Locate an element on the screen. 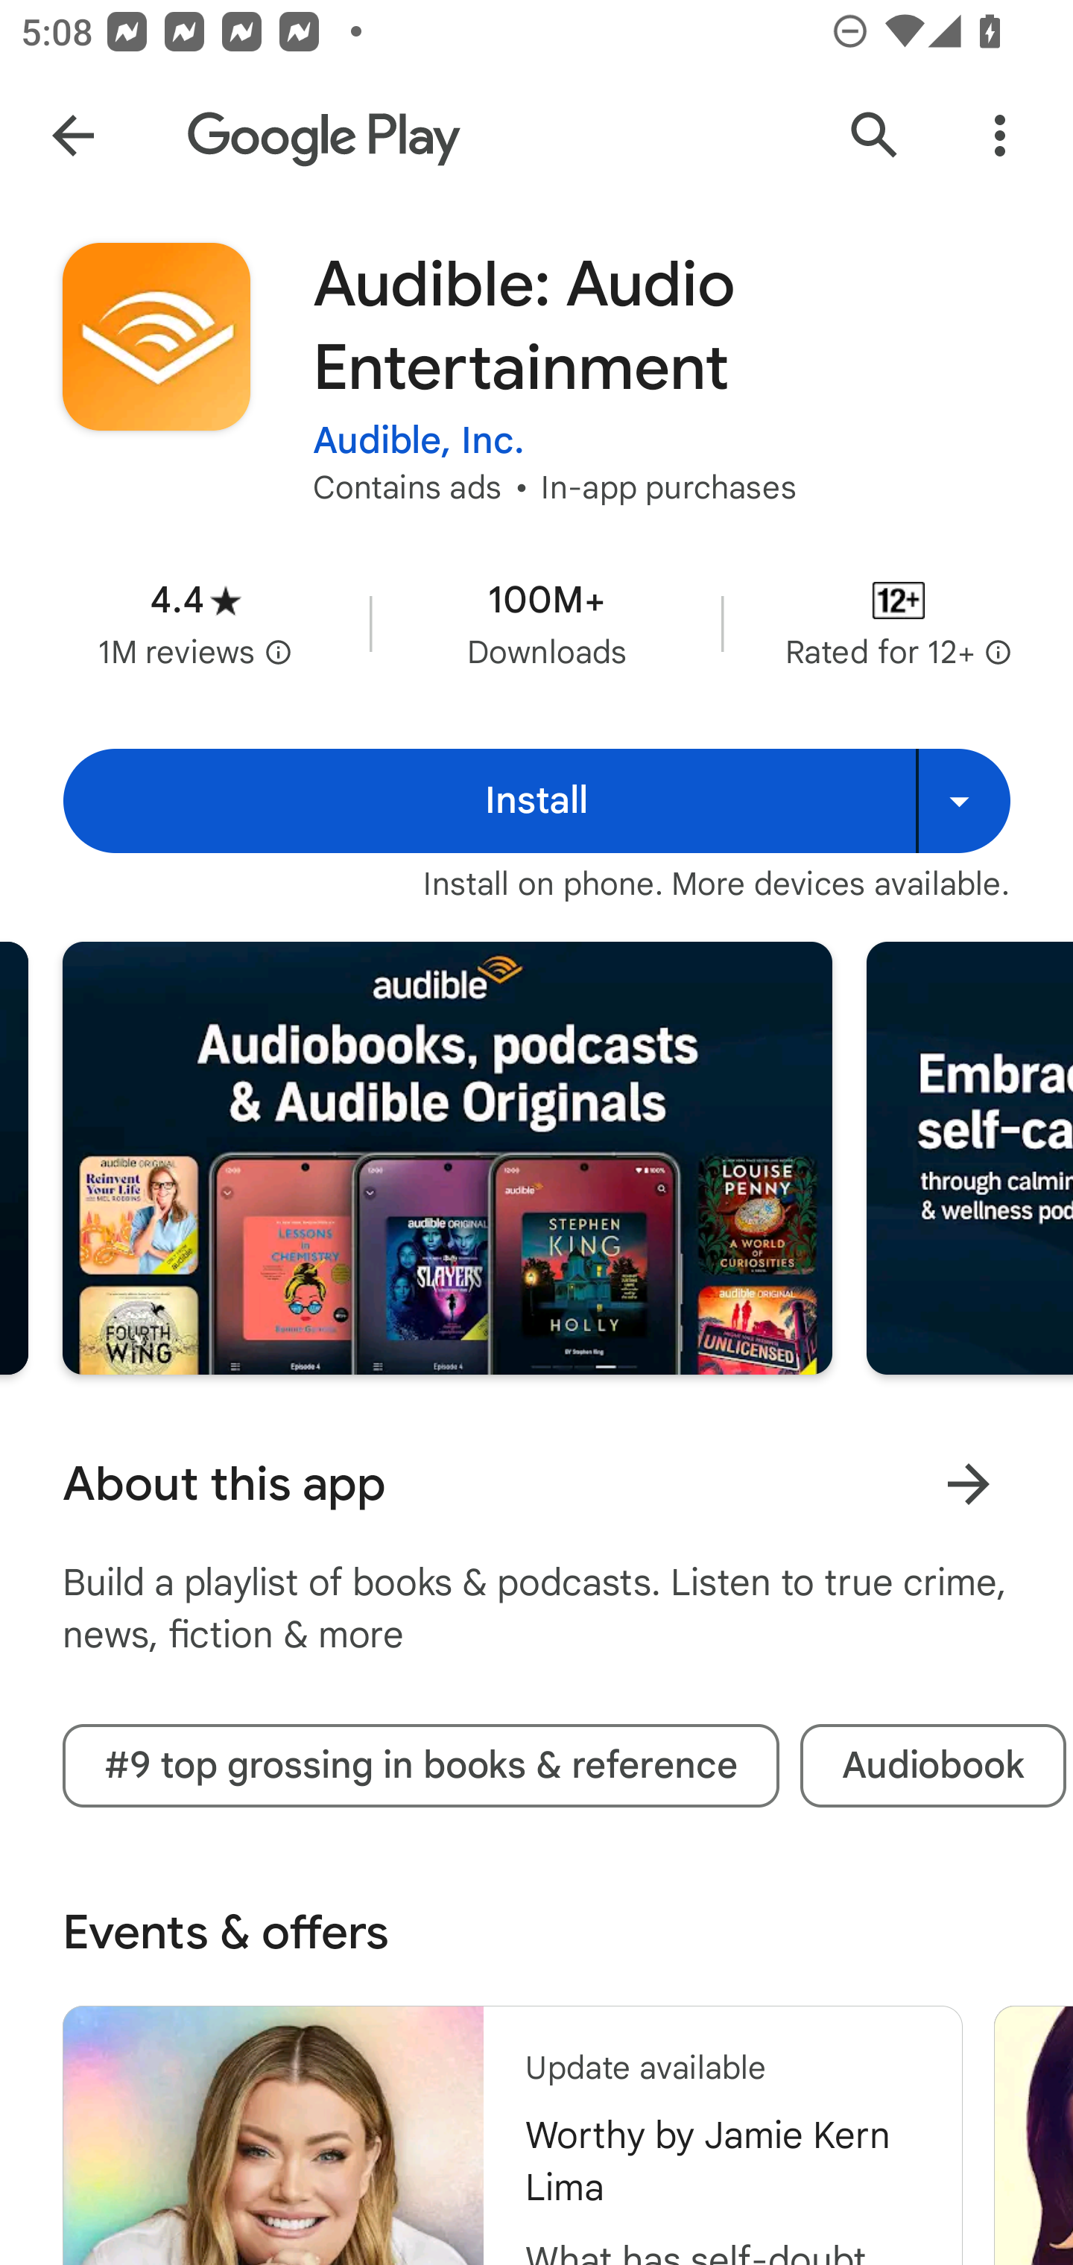  Search Google Play is located at coordinates (875, 136).